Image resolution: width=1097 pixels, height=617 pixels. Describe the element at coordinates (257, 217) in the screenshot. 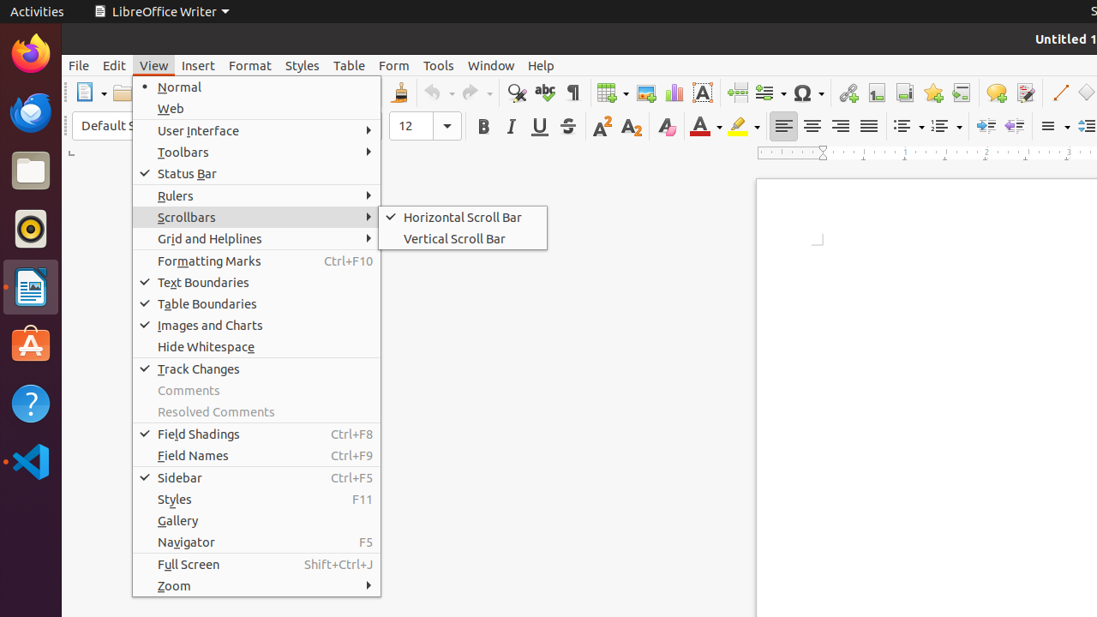

I see `Scrollbars` at that location.